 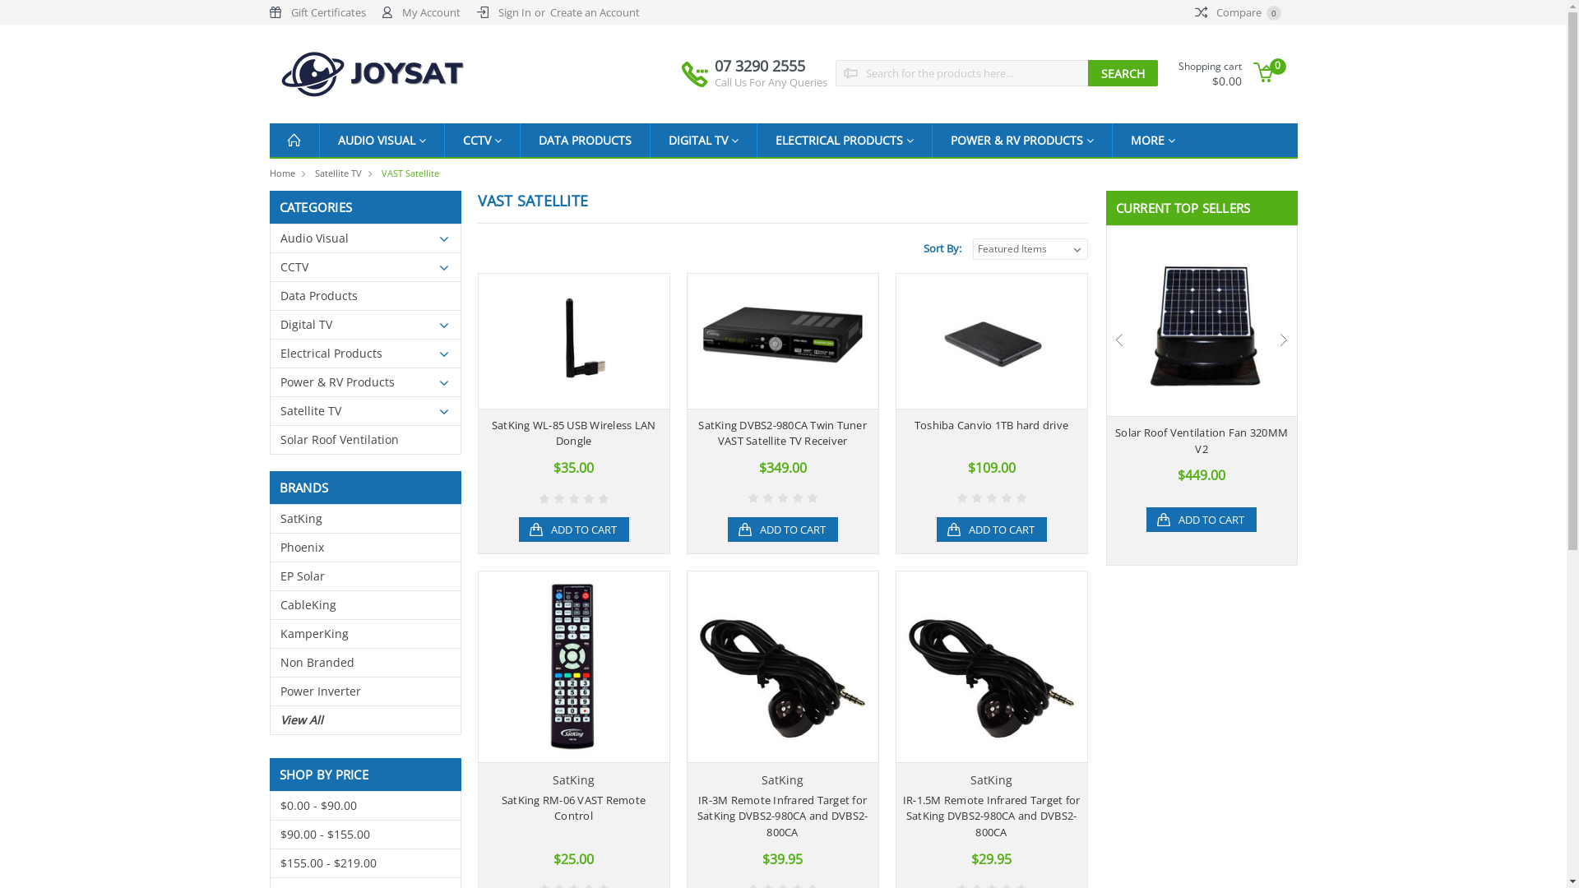 What do you see at coordinates (1123, 73) in the screenshot?
I see `Search` at bounding box center [1123, 73].